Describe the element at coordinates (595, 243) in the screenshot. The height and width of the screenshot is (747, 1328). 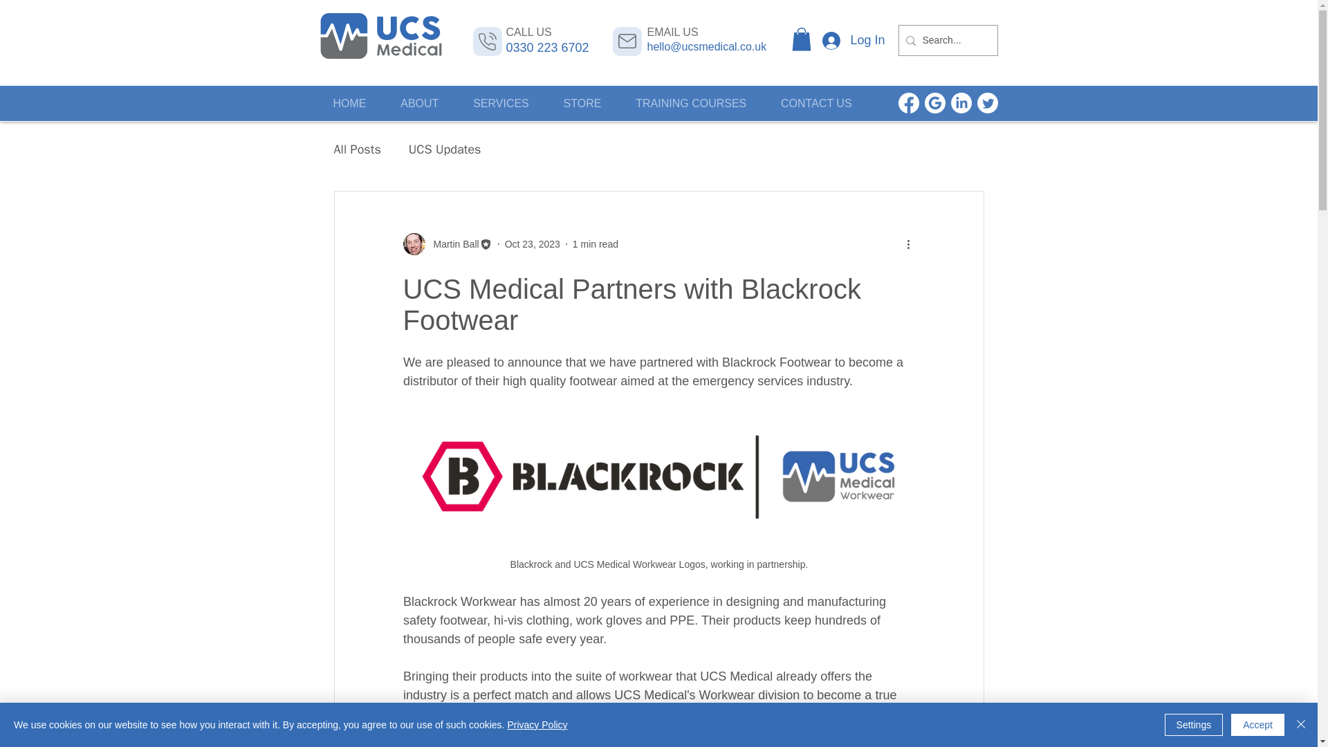
I see `1 min read` at that location.